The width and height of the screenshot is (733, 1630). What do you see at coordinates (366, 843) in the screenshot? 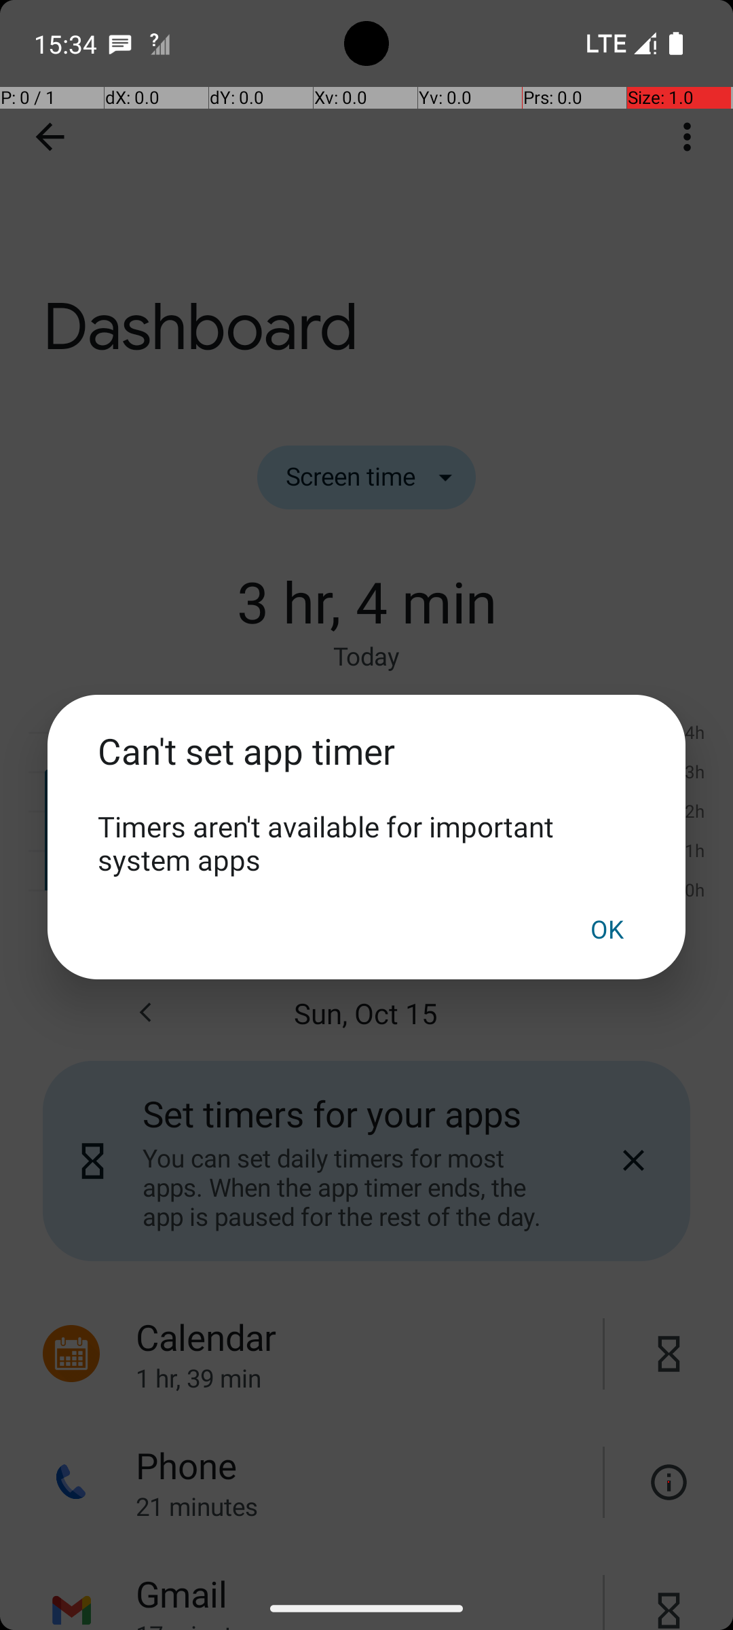
I see `Timers aren't available for important system apps` at bounding box center [366, 843].